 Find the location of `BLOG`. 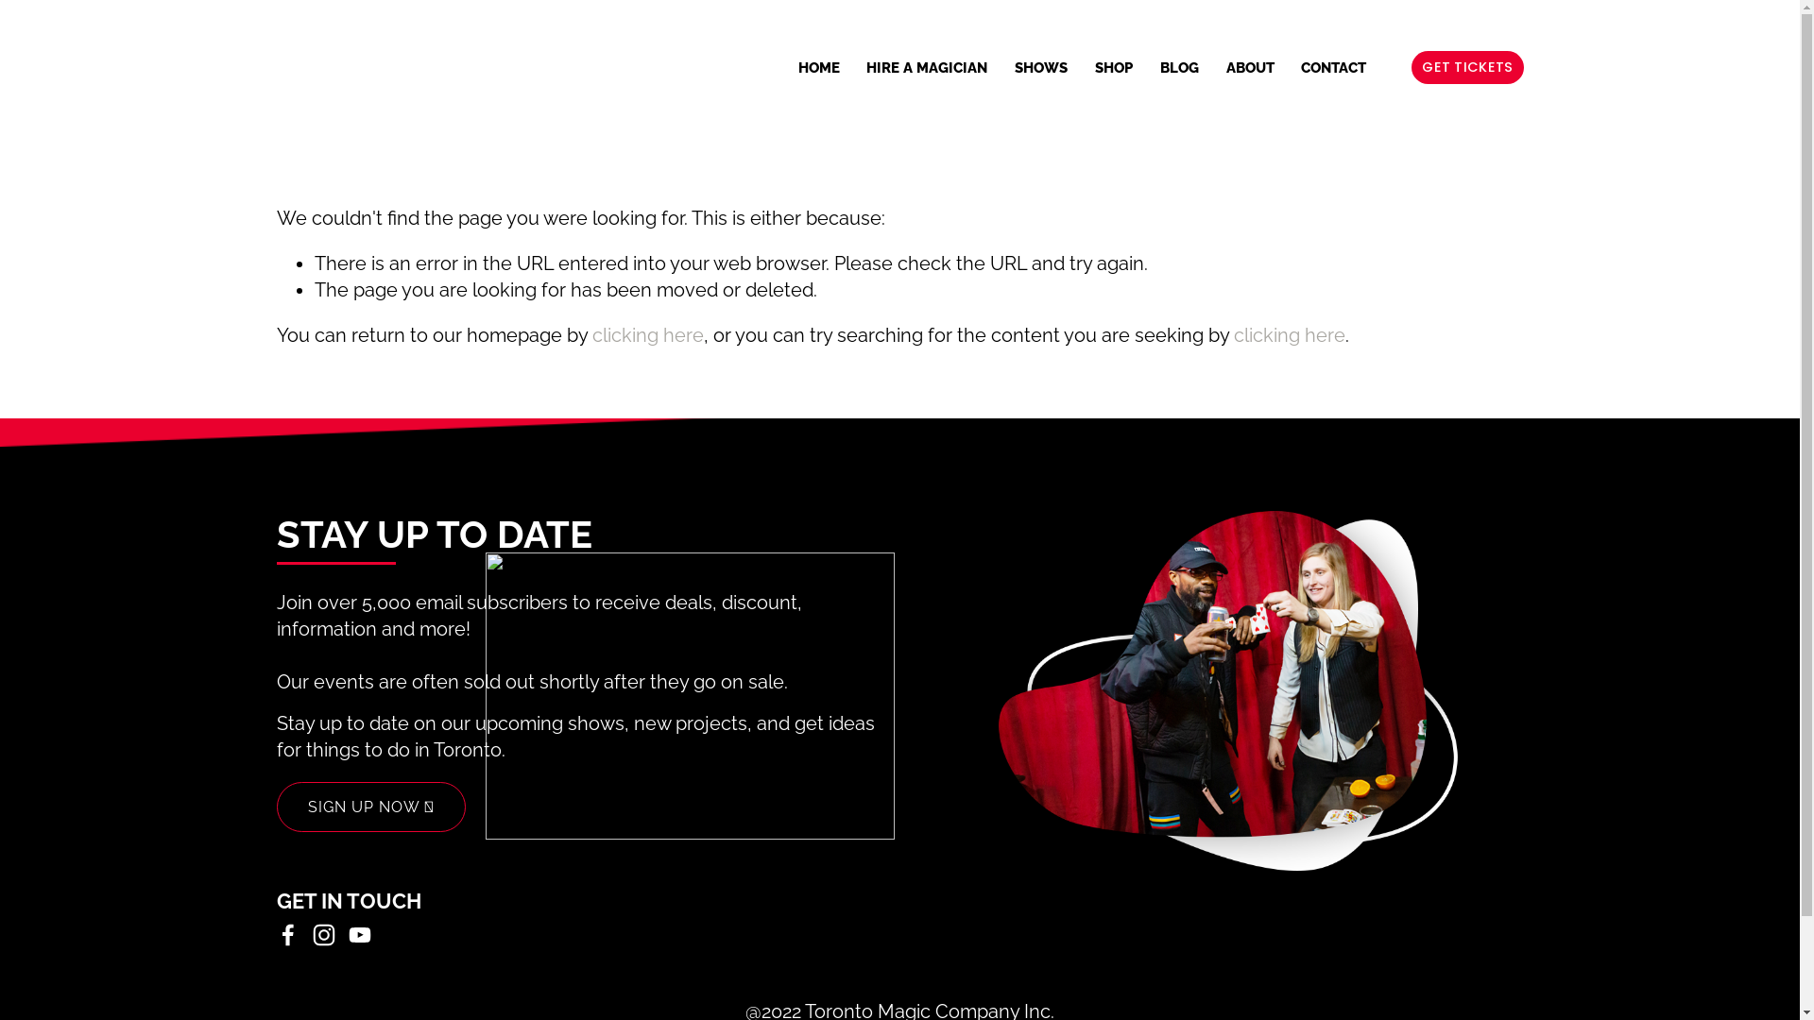

BLOG is located at coordinates (1179, 68).